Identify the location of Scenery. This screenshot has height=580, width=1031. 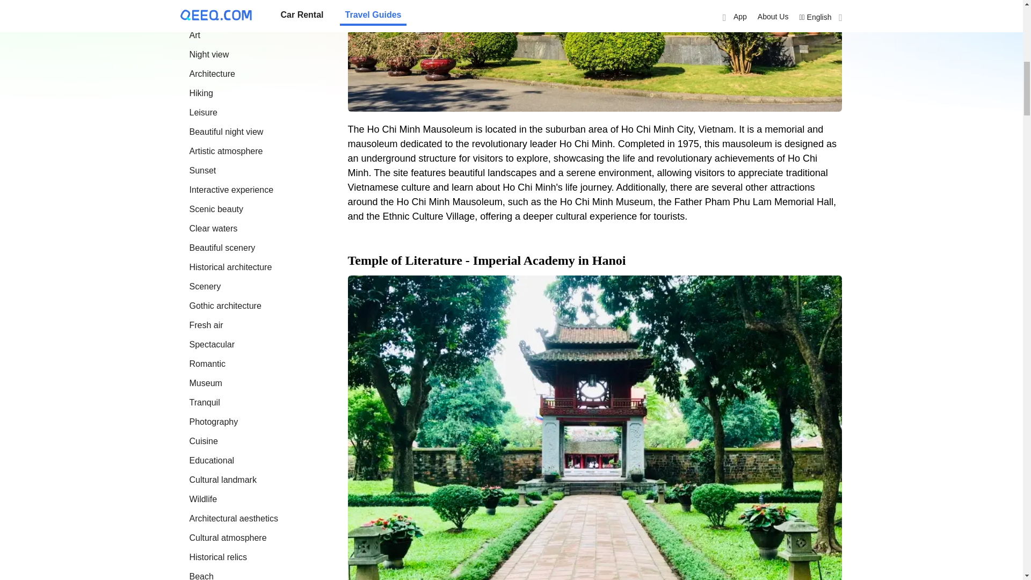
(204, 286).